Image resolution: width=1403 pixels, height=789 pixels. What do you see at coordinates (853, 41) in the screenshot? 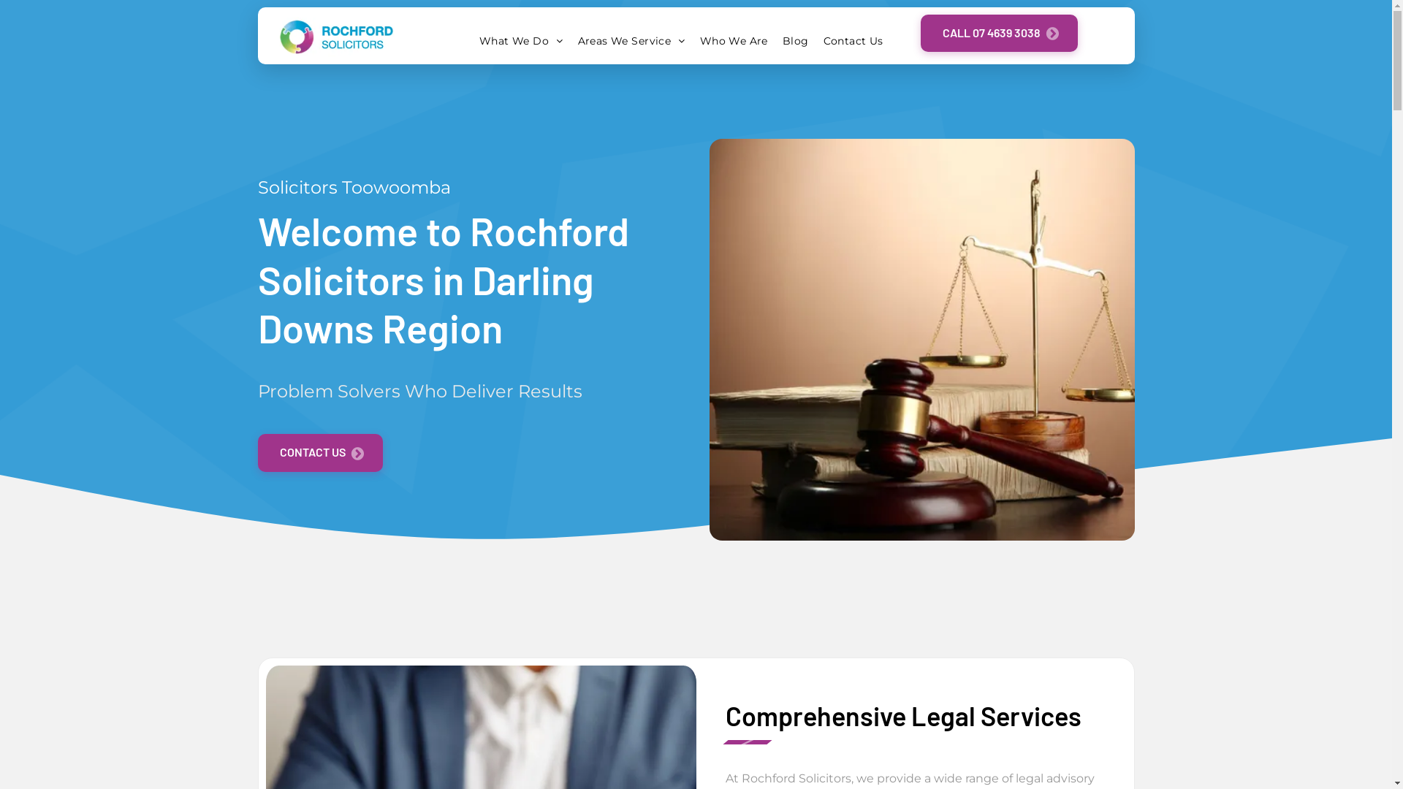
I see `Contact Us` at bounding box center [853, 41].